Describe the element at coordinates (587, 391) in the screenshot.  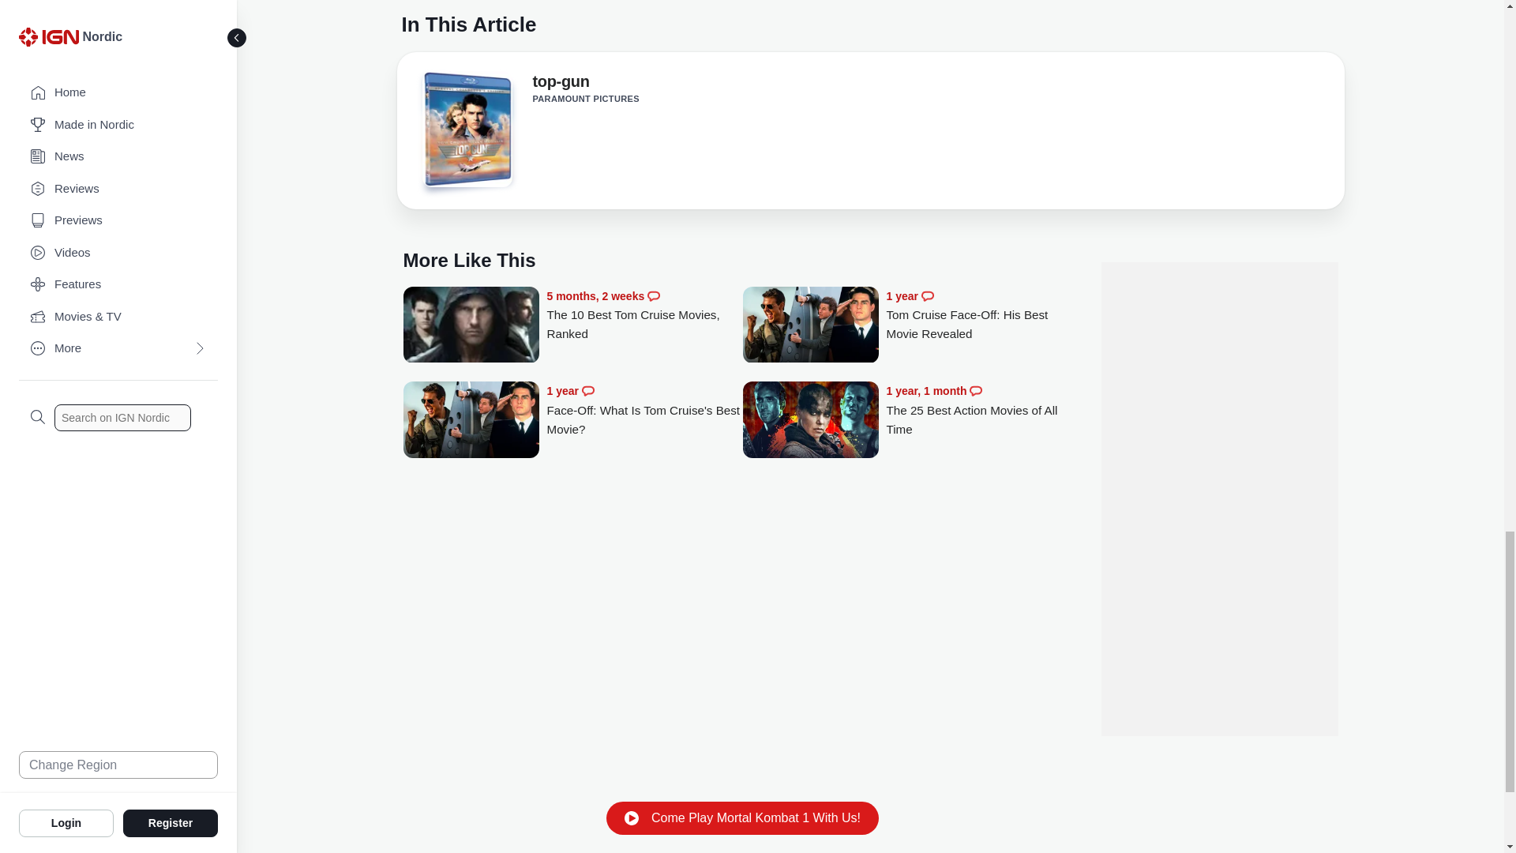
I see `Comments` at that location.